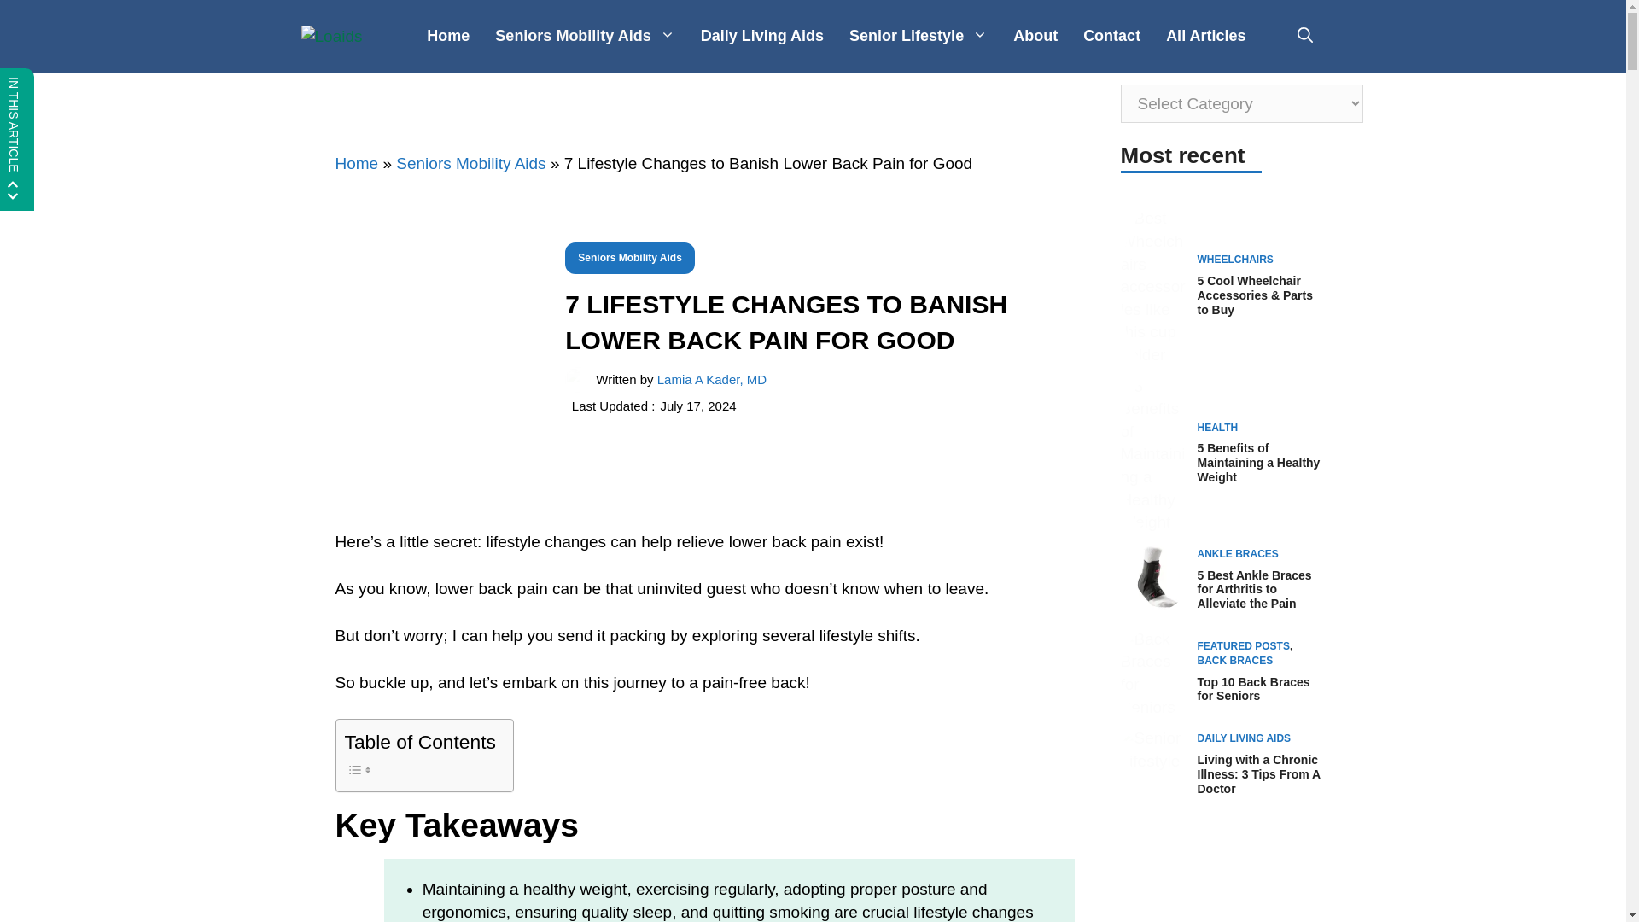 The image size is (1639, 922). I want to click on About, so click(1035, 36).